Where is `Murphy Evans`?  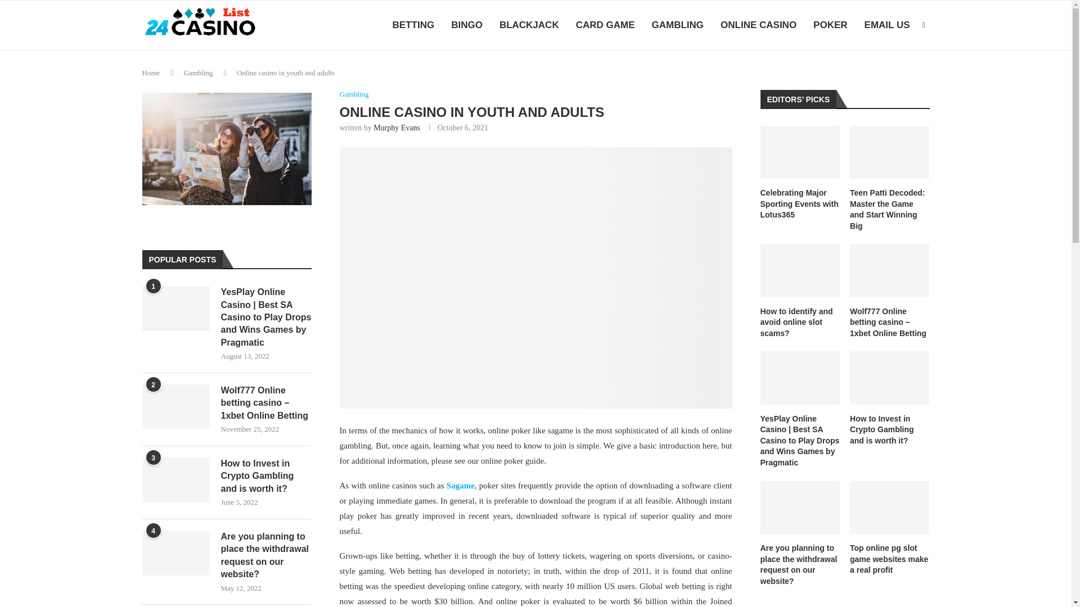 Murphy Evans is located at coordinates (397, 128).